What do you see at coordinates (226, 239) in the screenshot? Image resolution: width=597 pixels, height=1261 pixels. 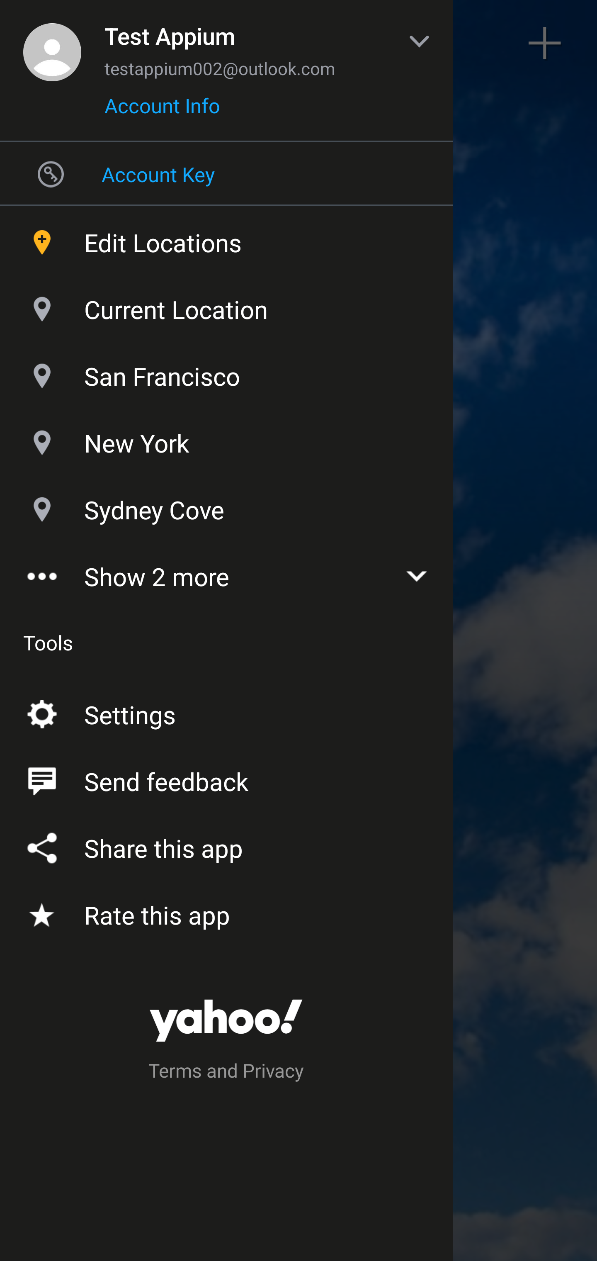 I see `Edit Locations` at bounding box center [226, 239].